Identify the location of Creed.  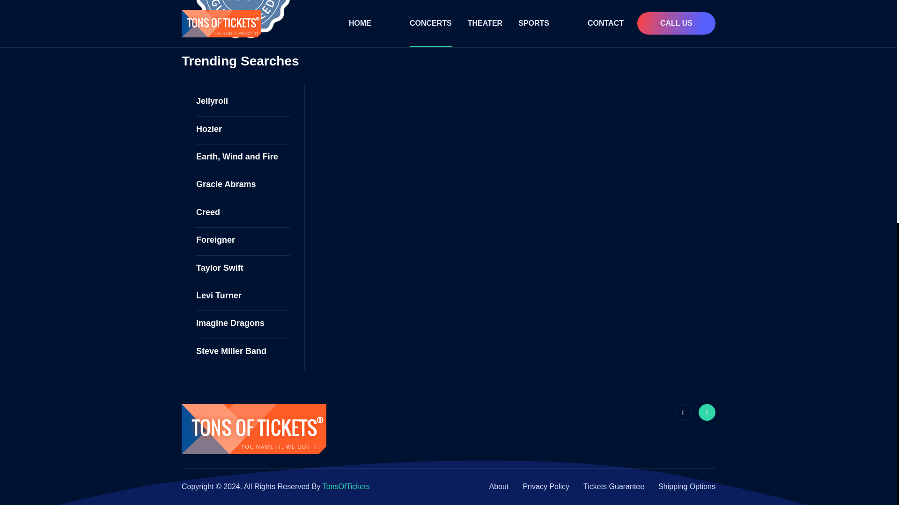
(208, 212).